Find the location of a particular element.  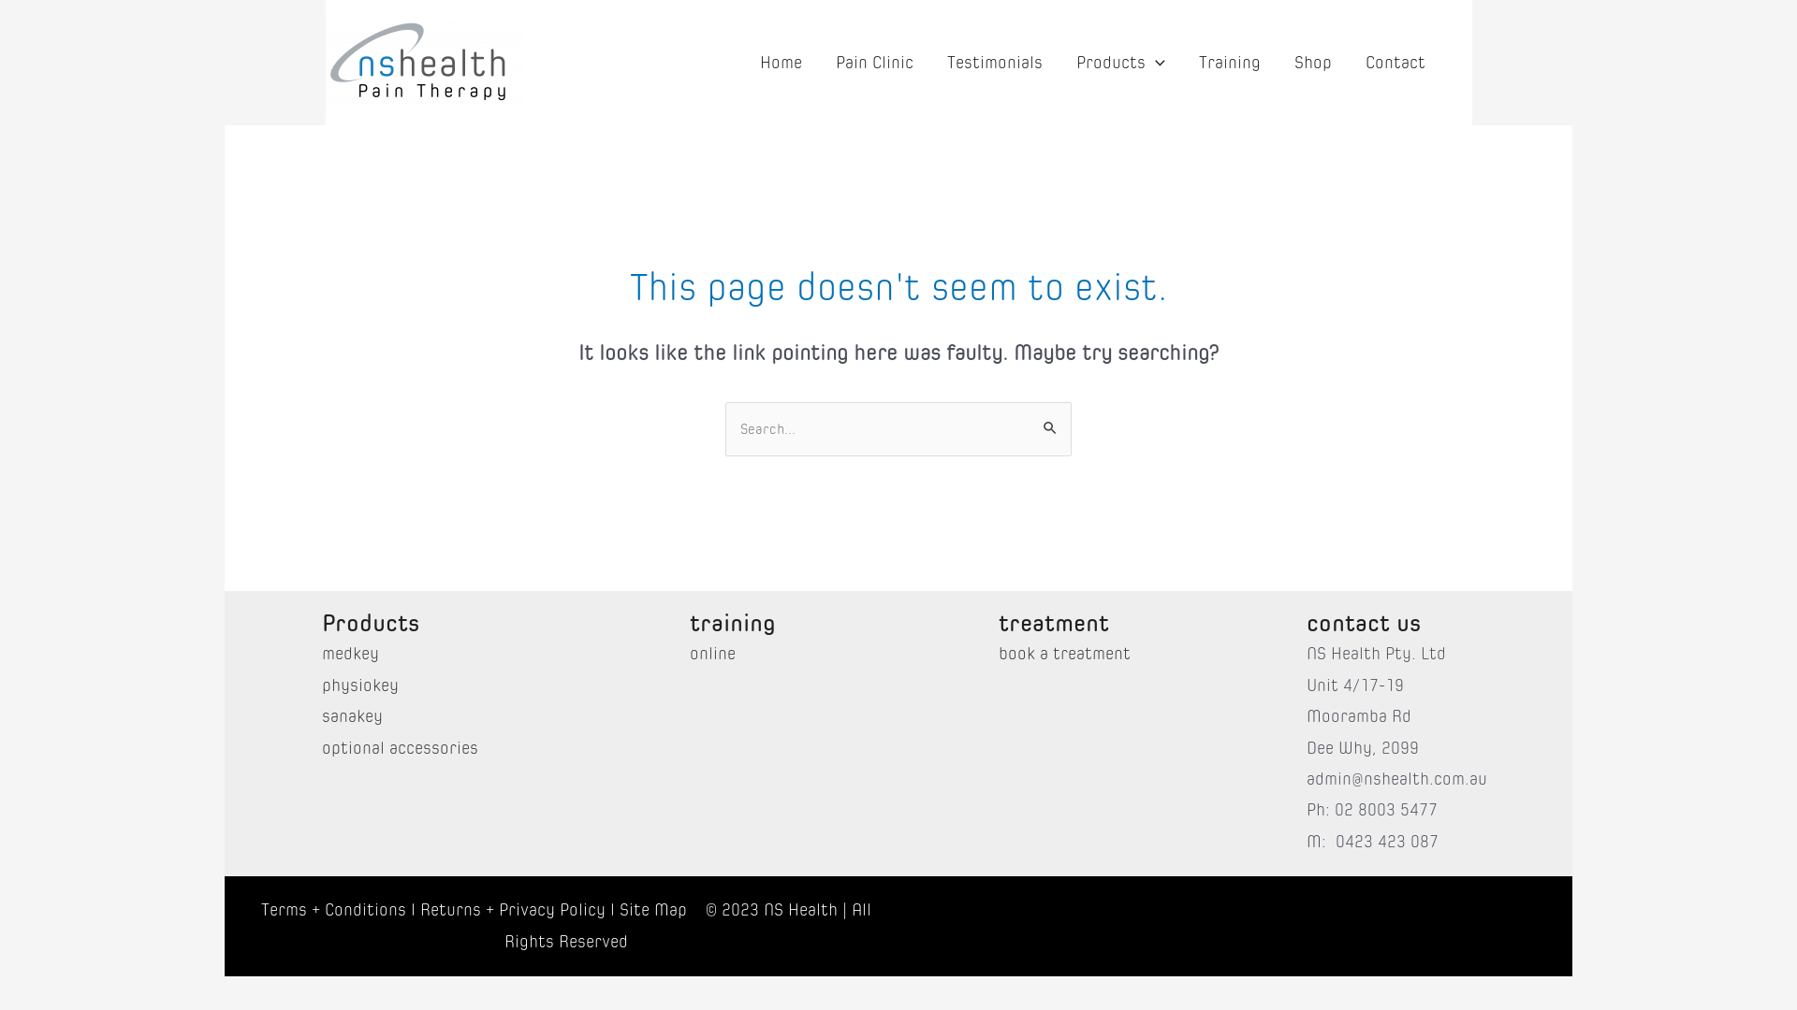

Site Map is located at coordinates (653, 910).